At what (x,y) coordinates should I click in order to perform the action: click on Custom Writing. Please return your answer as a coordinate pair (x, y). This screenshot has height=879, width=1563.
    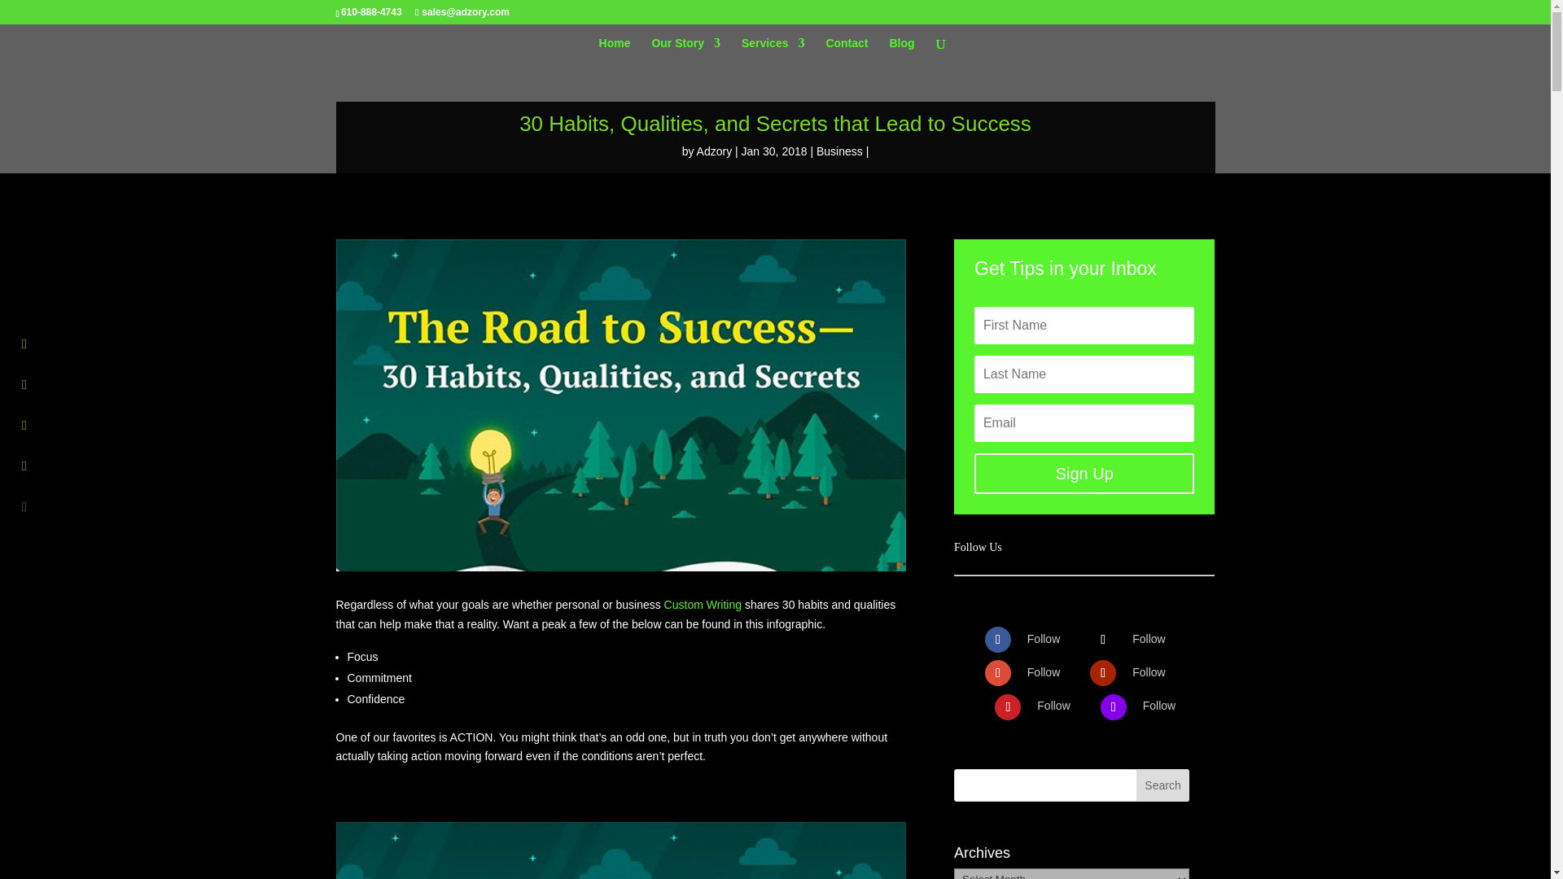
    Looking at the image, I should click on (703, 604).